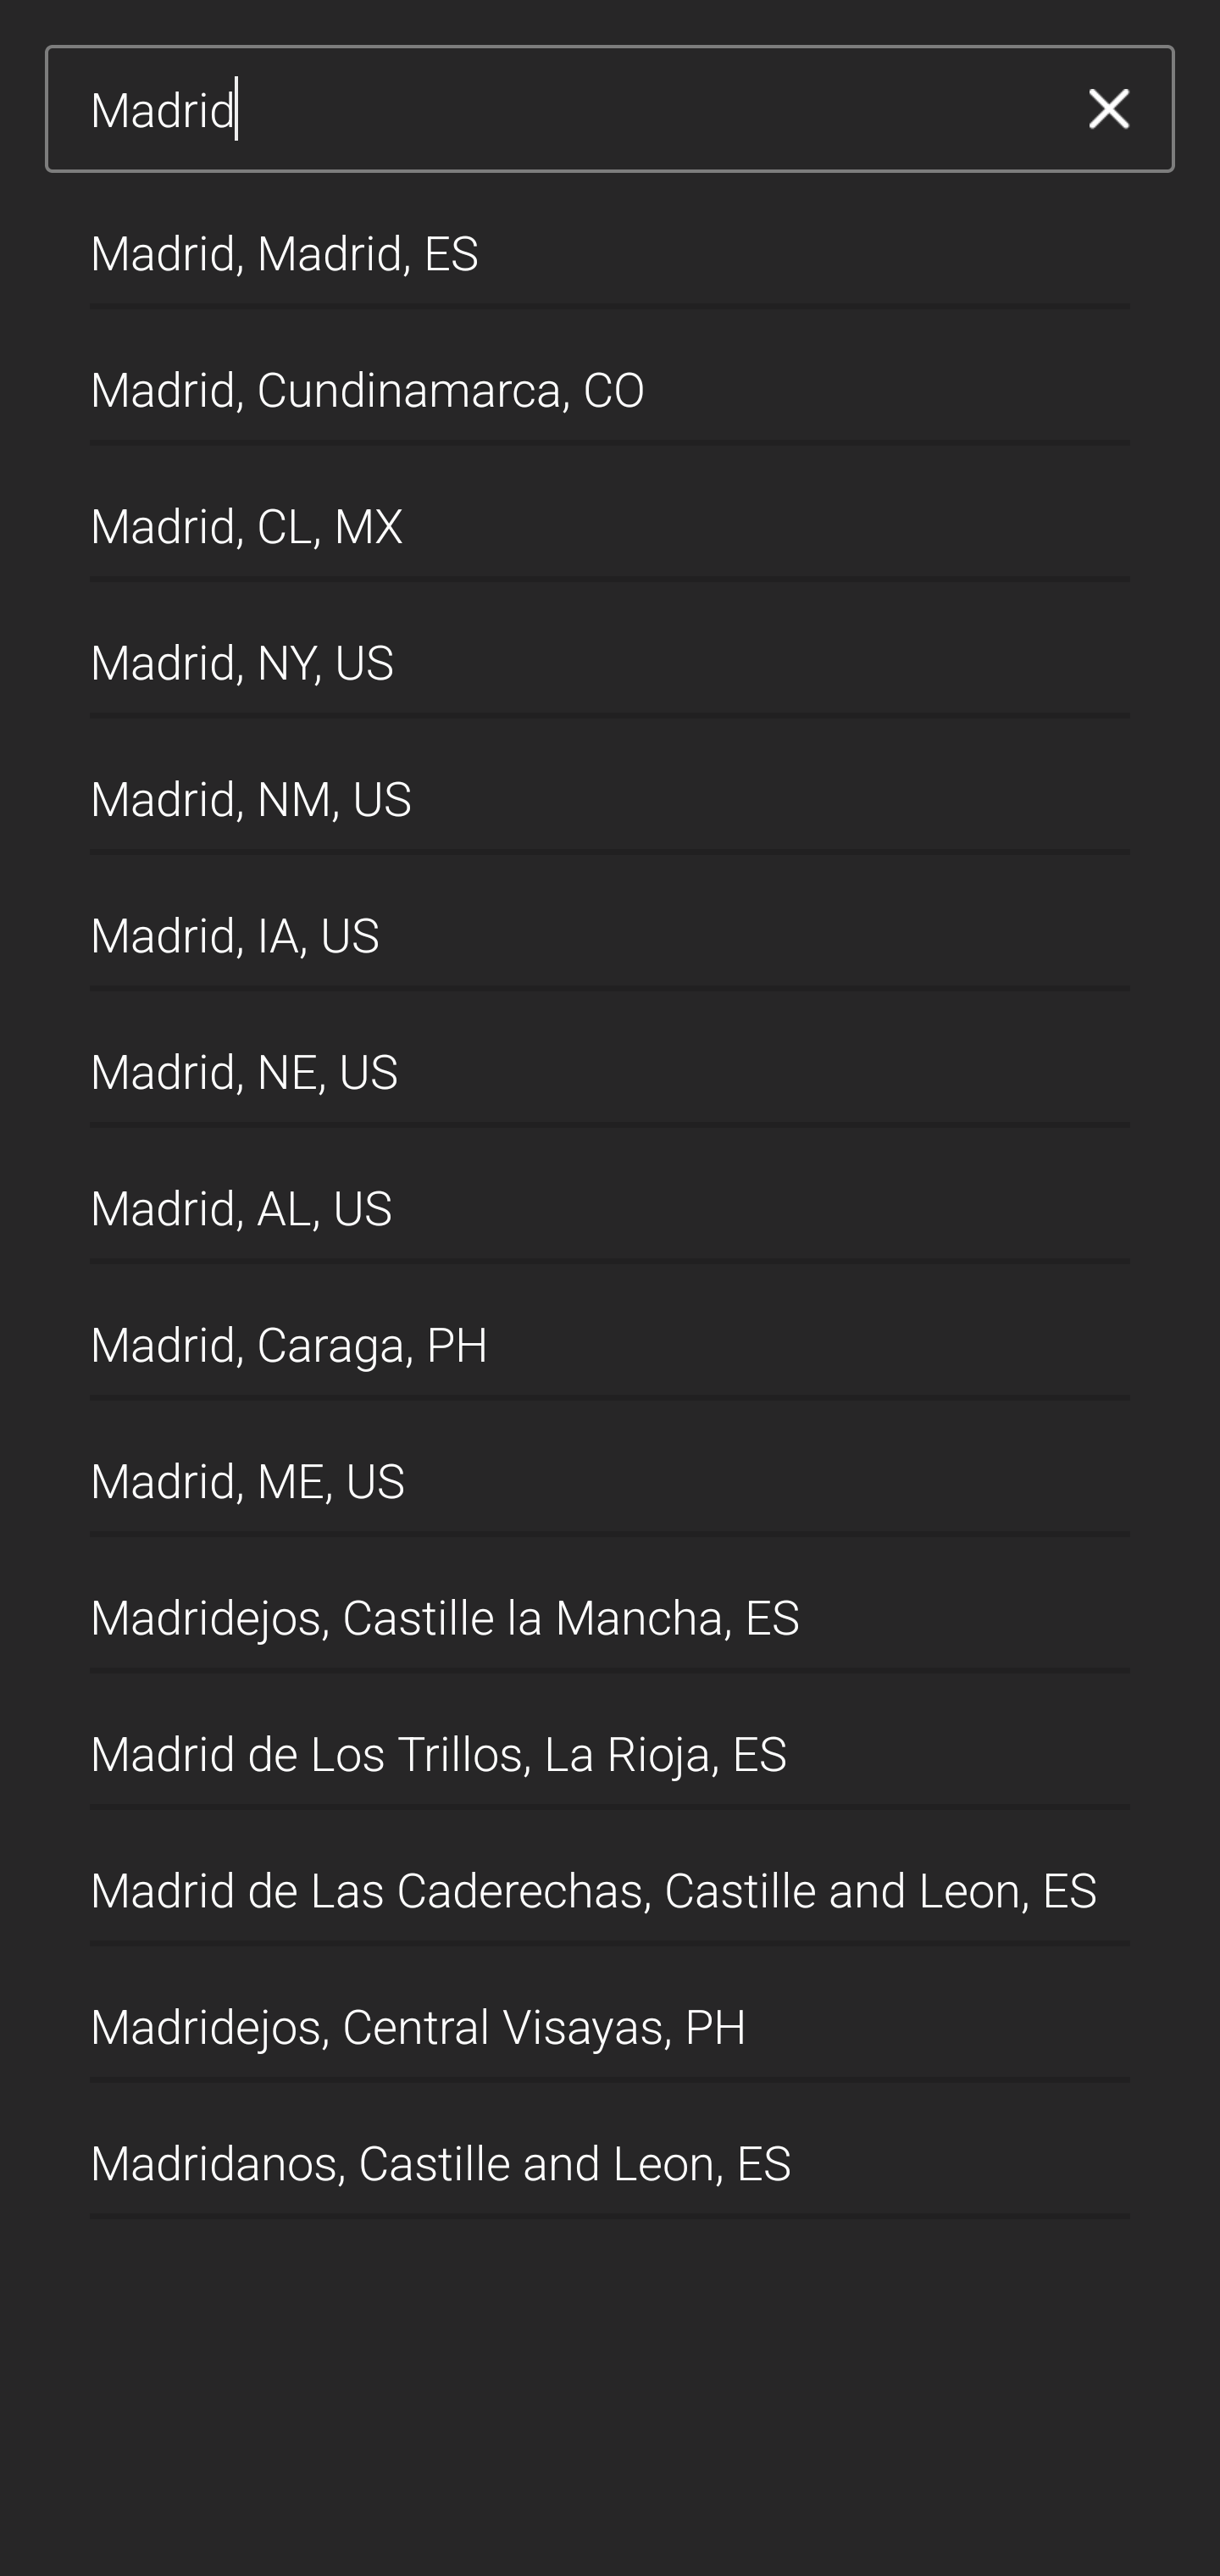 The image size is (1220, 2576). Describe the element at coordinates (610, 1469) in the screenshot. I see `Madrid, ME, US` at that location.